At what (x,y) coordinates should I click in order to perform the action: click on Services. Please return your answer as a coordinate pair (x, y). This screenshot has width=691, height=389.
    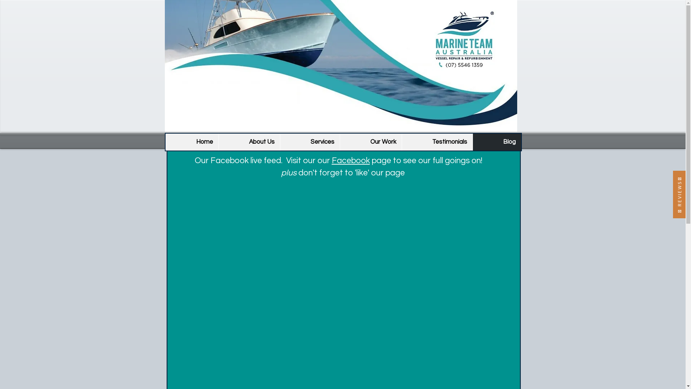
    Looking at the image, I should click on (310, 142).